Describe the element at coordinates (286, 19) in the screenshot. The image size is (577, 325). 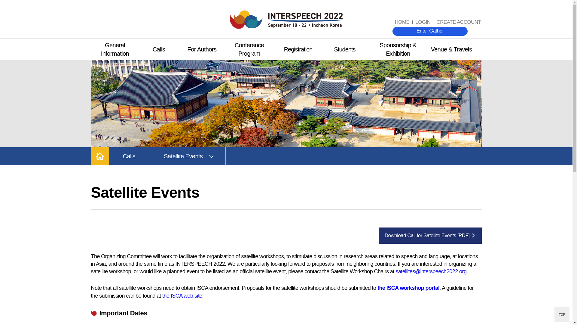
I see `INTERSPEECH 2022` at that location.